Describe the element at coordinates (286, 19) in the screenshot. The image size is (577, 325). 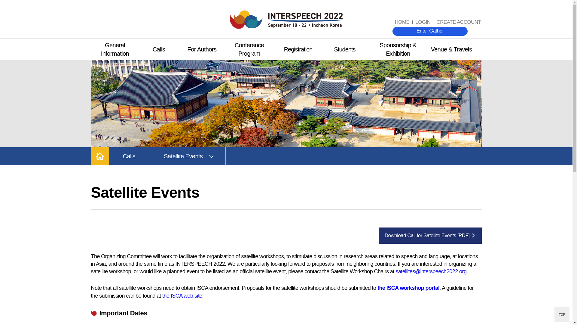
I see `INTERSPEECH 2022` at that location.